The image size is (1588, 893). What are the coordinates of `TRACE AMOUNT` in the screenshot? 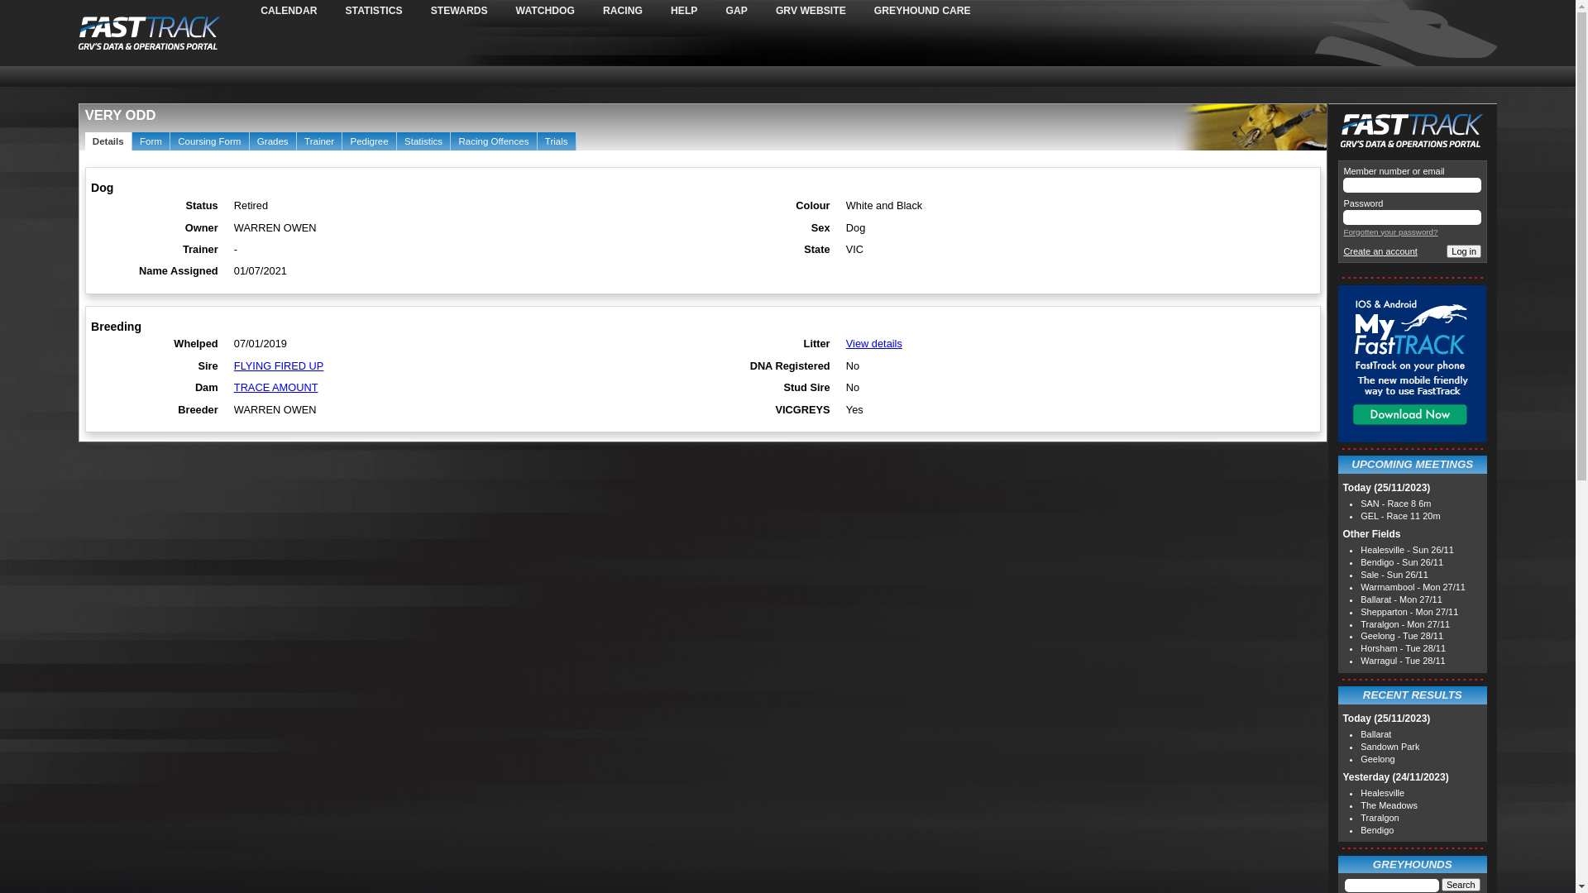 It's located at (276, 387).